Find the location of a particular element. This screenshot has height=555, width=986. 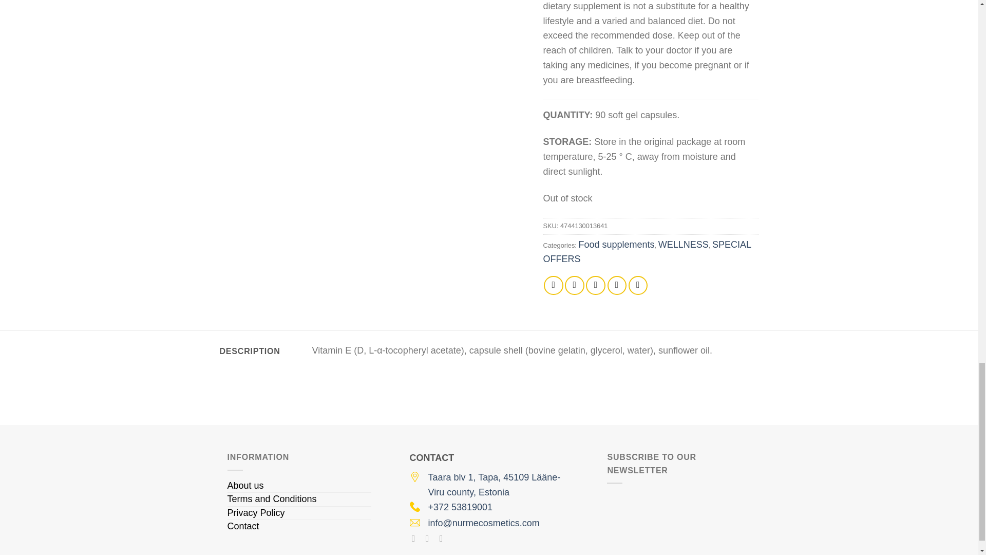

Email to a Friend is located at coordinates (595, 285).